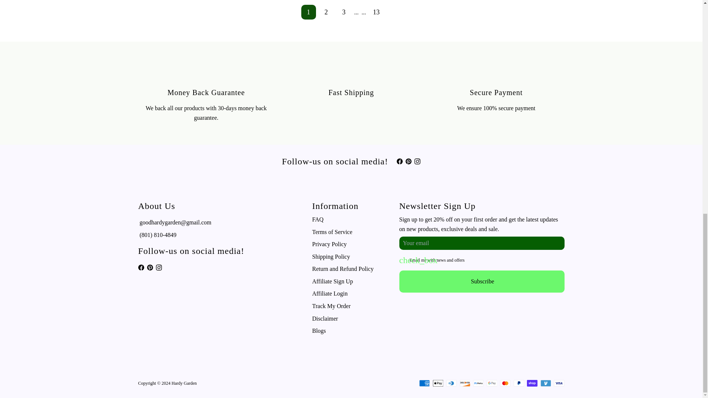 Image resolution: width=708 pixels, height=398 pixels. Describe the element at coordinates (559, 383) in the screenshot. I see `Visa` at that location.